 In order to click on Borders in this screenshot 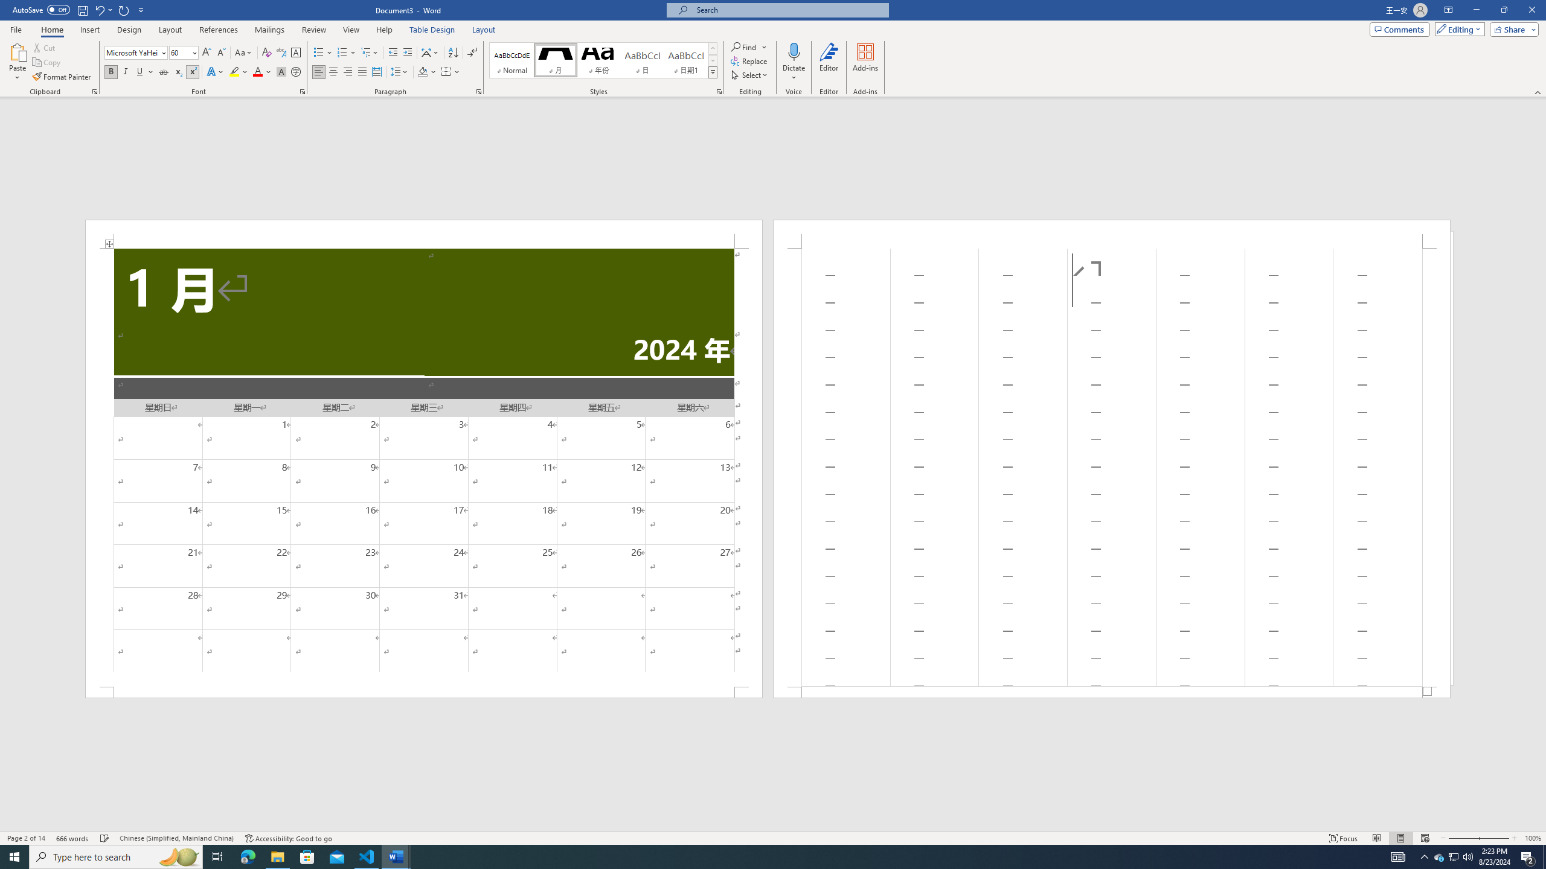, I will do `click(451, 72)`.